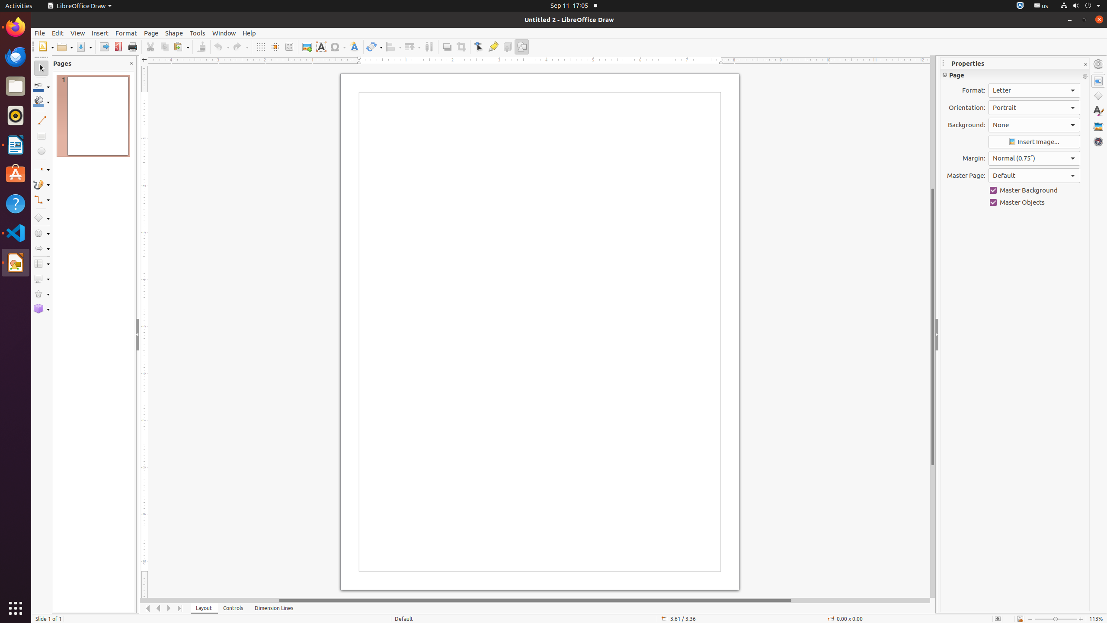  Describe the element at coordinates (202, 47) in the screenshot. I see `Clone` at that location.